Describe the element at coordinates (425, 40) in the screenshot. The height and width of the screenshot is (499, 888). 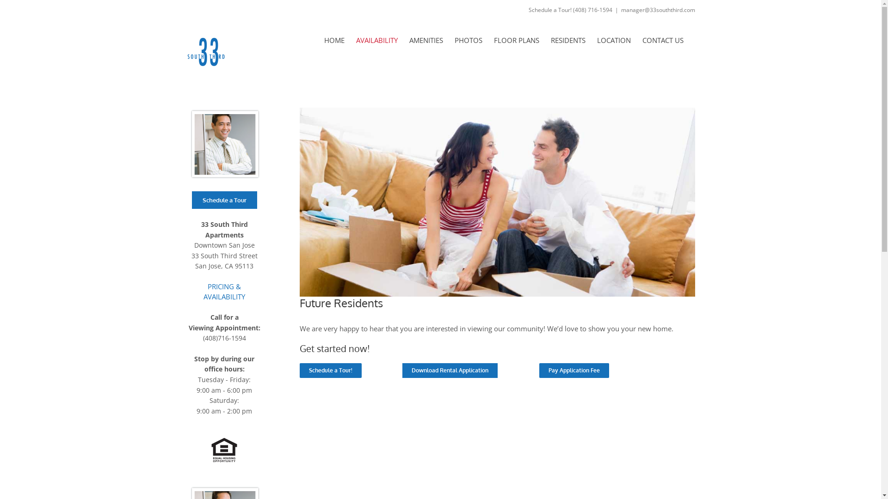
I see `AMENITIES` at that location.